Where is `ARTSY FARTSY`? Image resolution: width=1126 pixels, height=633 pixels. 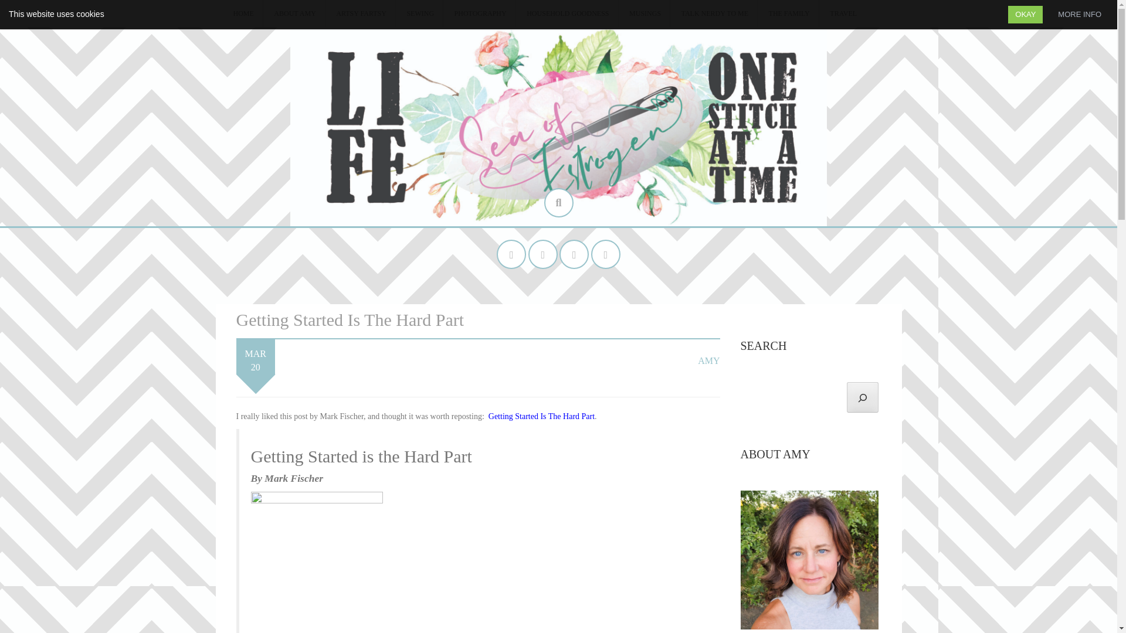
ARTSY FARTSY is located at coordinates (361, 14).